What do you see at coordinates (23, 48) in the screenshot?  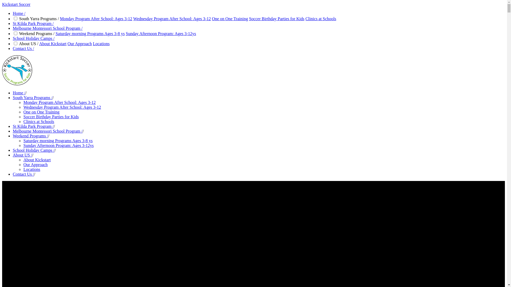 I see `Contact Us /` at bounding box center [23, 48].